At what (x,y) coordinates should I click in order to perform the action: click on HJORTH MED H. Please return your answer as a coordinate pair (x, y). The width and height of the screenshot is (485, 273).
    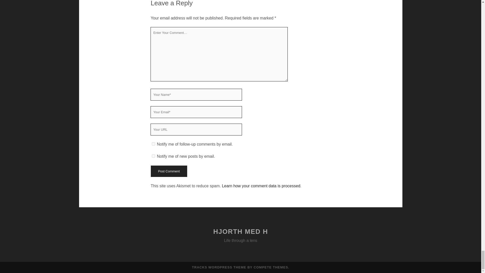
    Looking at the image, I should click on (240, 231).